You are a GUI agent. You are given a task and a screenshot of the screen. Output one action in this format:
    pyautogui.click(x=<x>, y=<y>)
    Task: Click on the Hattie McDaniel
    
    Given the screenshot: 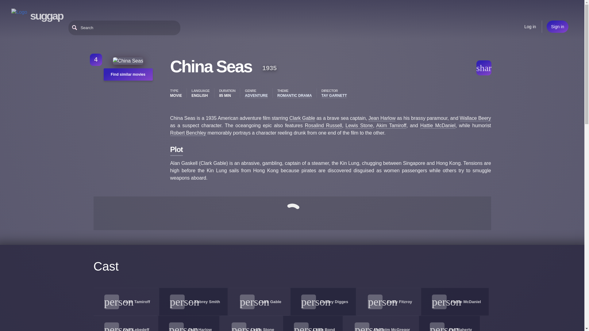 What is the action you would take?
    pyautogui.click(x=466, y=302)
    